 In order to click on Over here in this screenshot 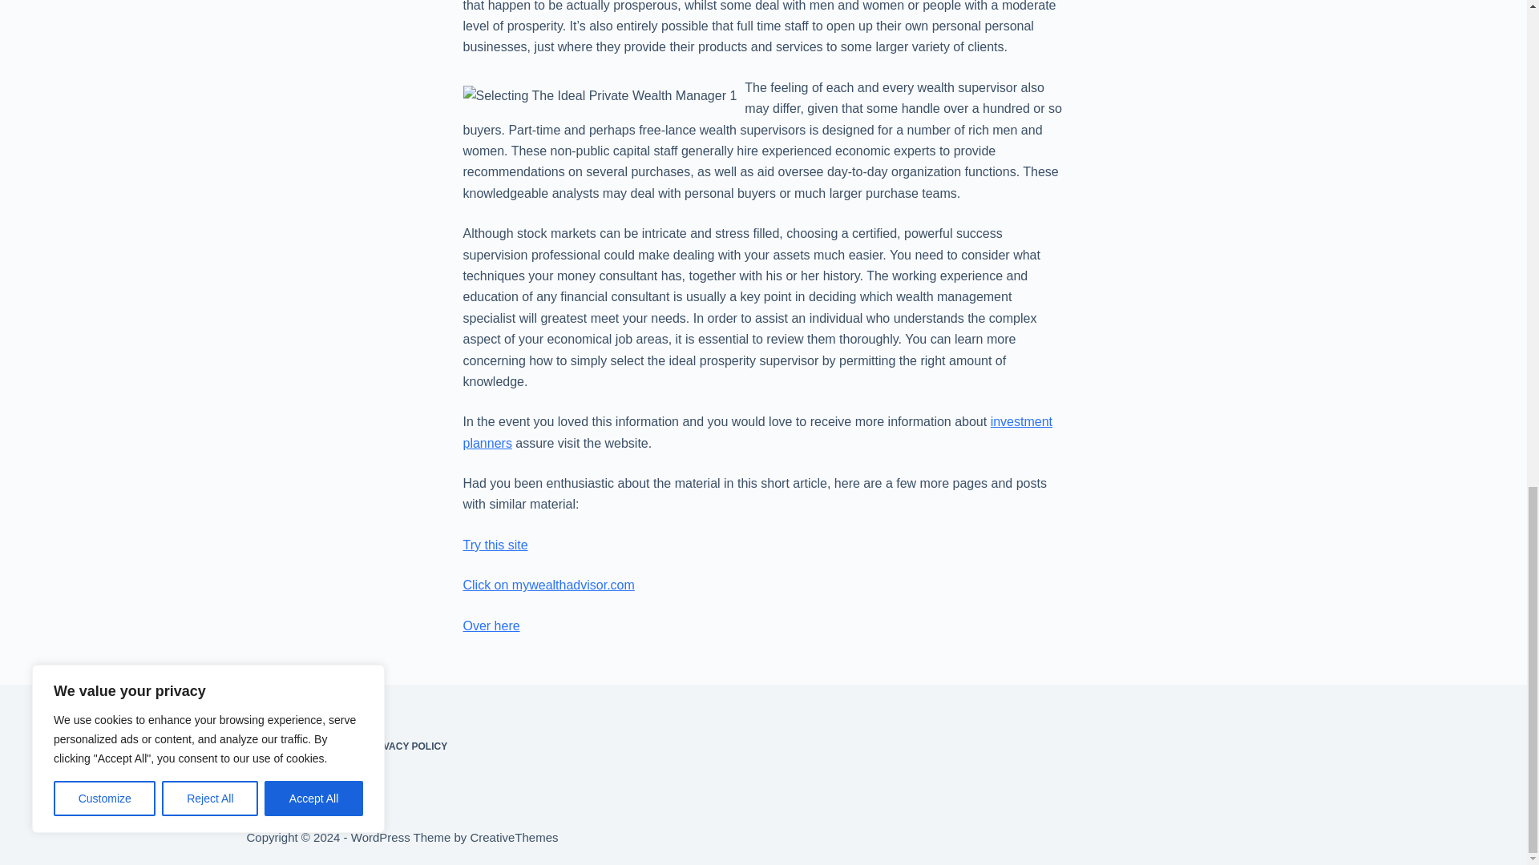, I will do `click(491, 626)`.